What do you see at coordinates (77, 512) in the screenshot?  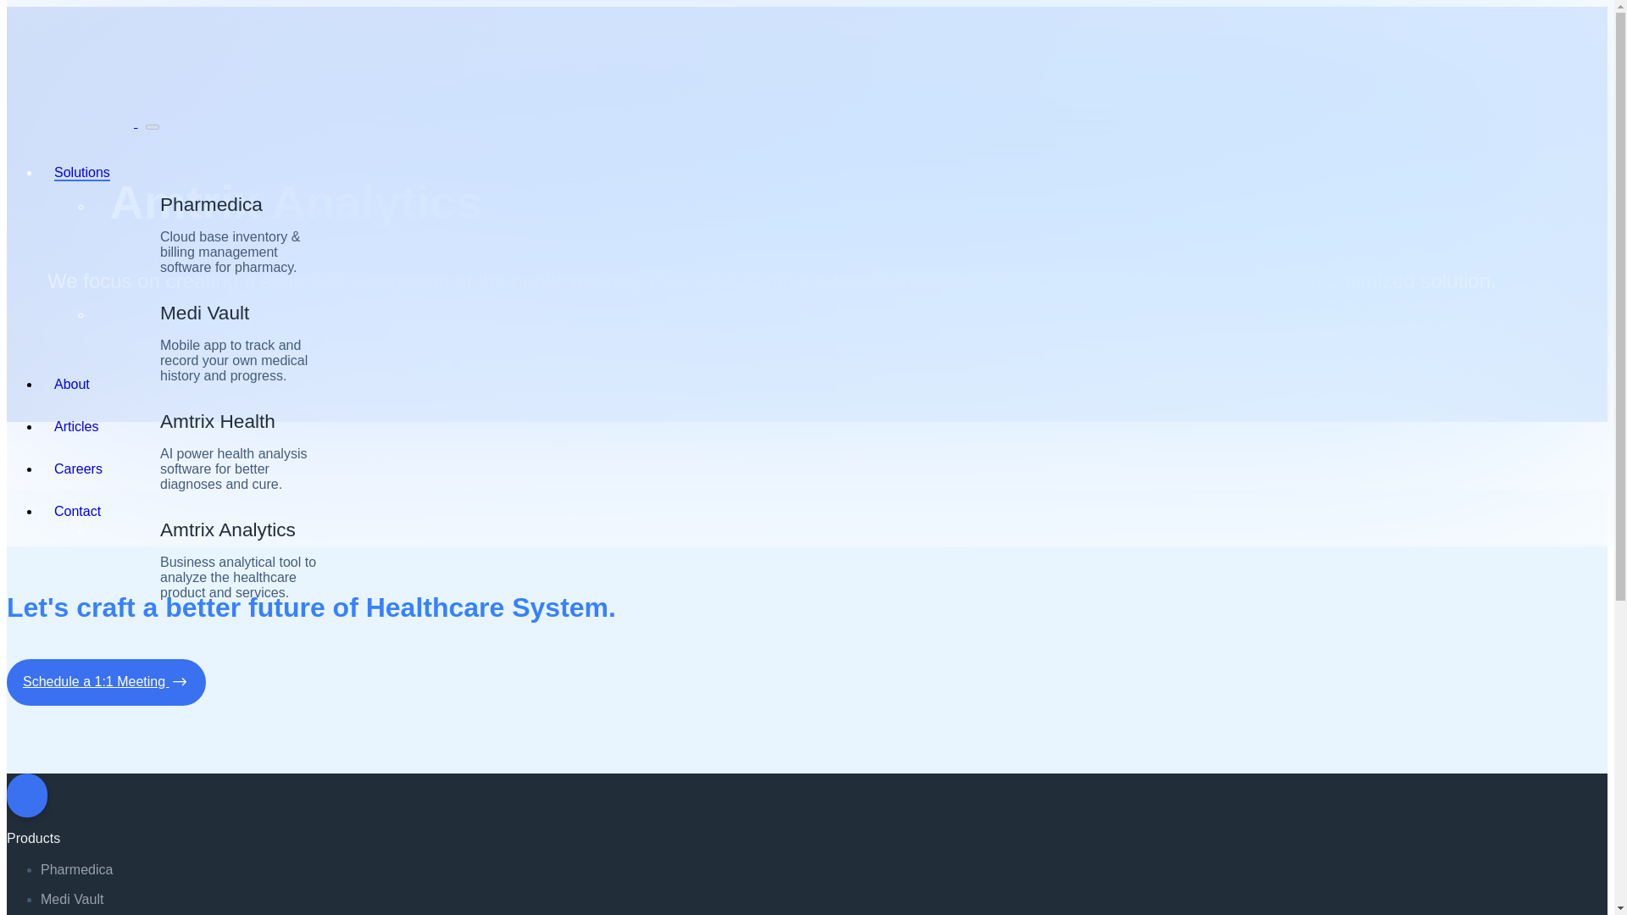 I see `Contact` at bounding box center [77, 512].